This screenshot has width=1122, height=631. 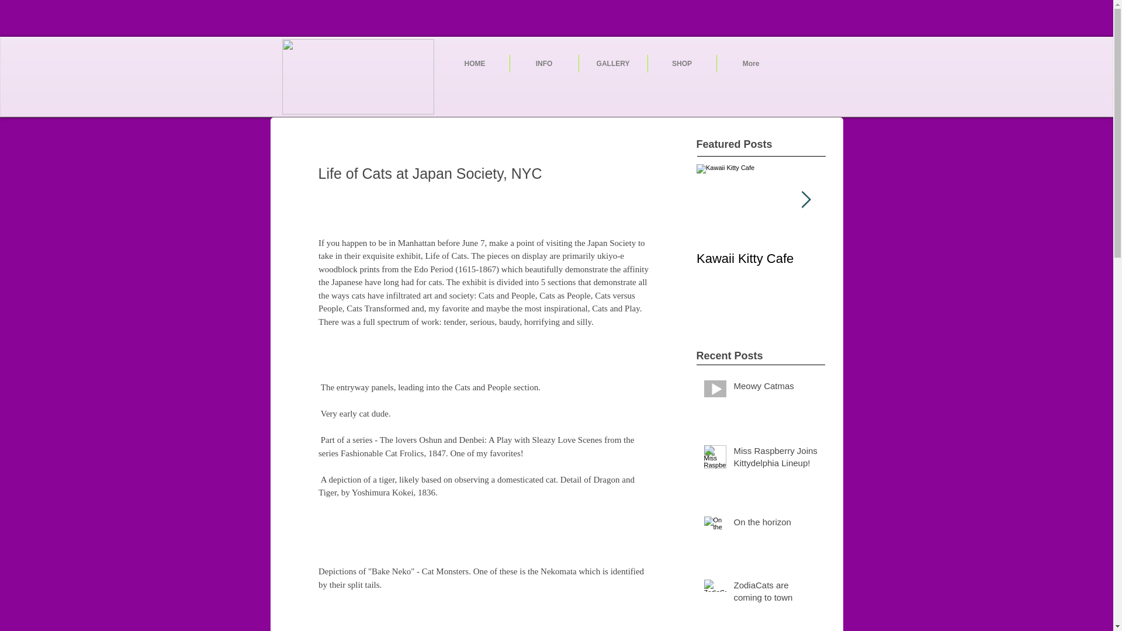 I want to click on SHOP, so click(x=681, y=63).